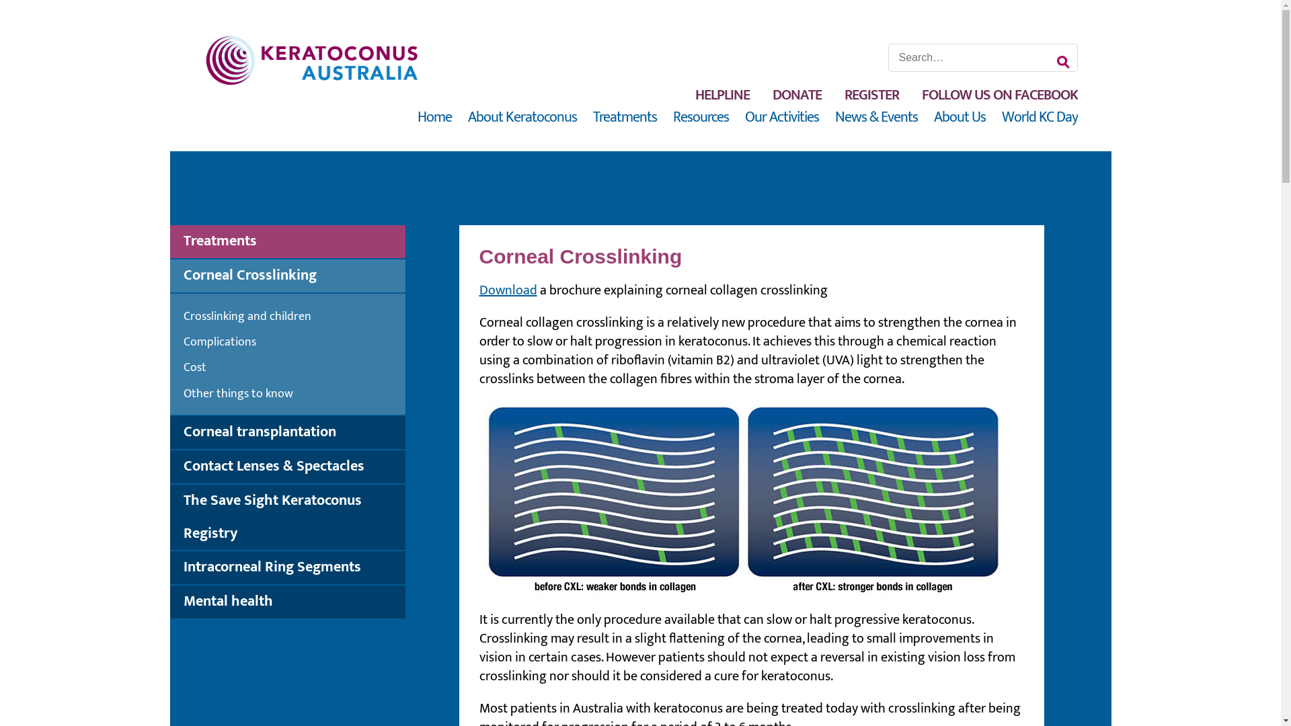 This screenshot has height=726, width=1291. Describe the element at coordinates (871, 95) in the screenshot. I see `REGISTER` at that location.